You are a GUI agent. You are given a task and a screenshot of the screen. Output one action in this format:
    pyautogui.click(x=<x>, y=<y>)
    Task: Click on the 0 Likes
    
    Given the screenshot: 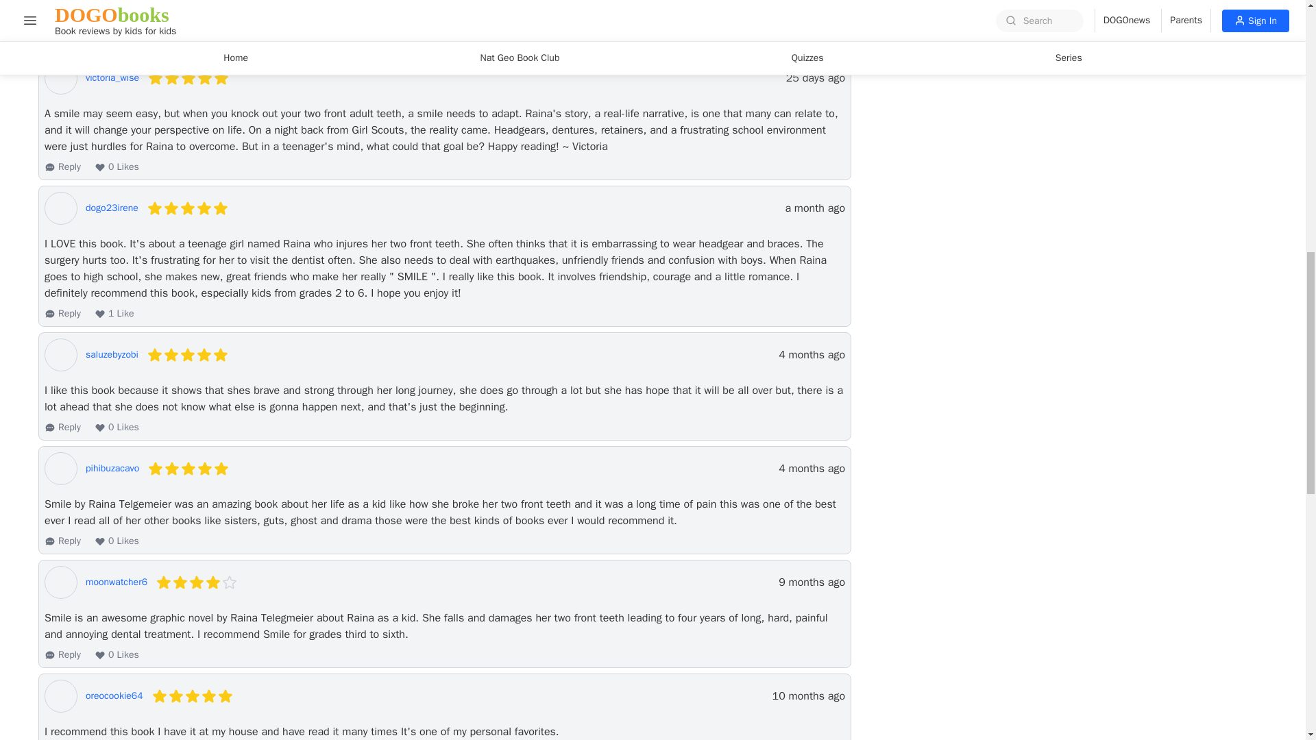 What is the action you would take?
    pyautogui.click(x=117, y=655)
    